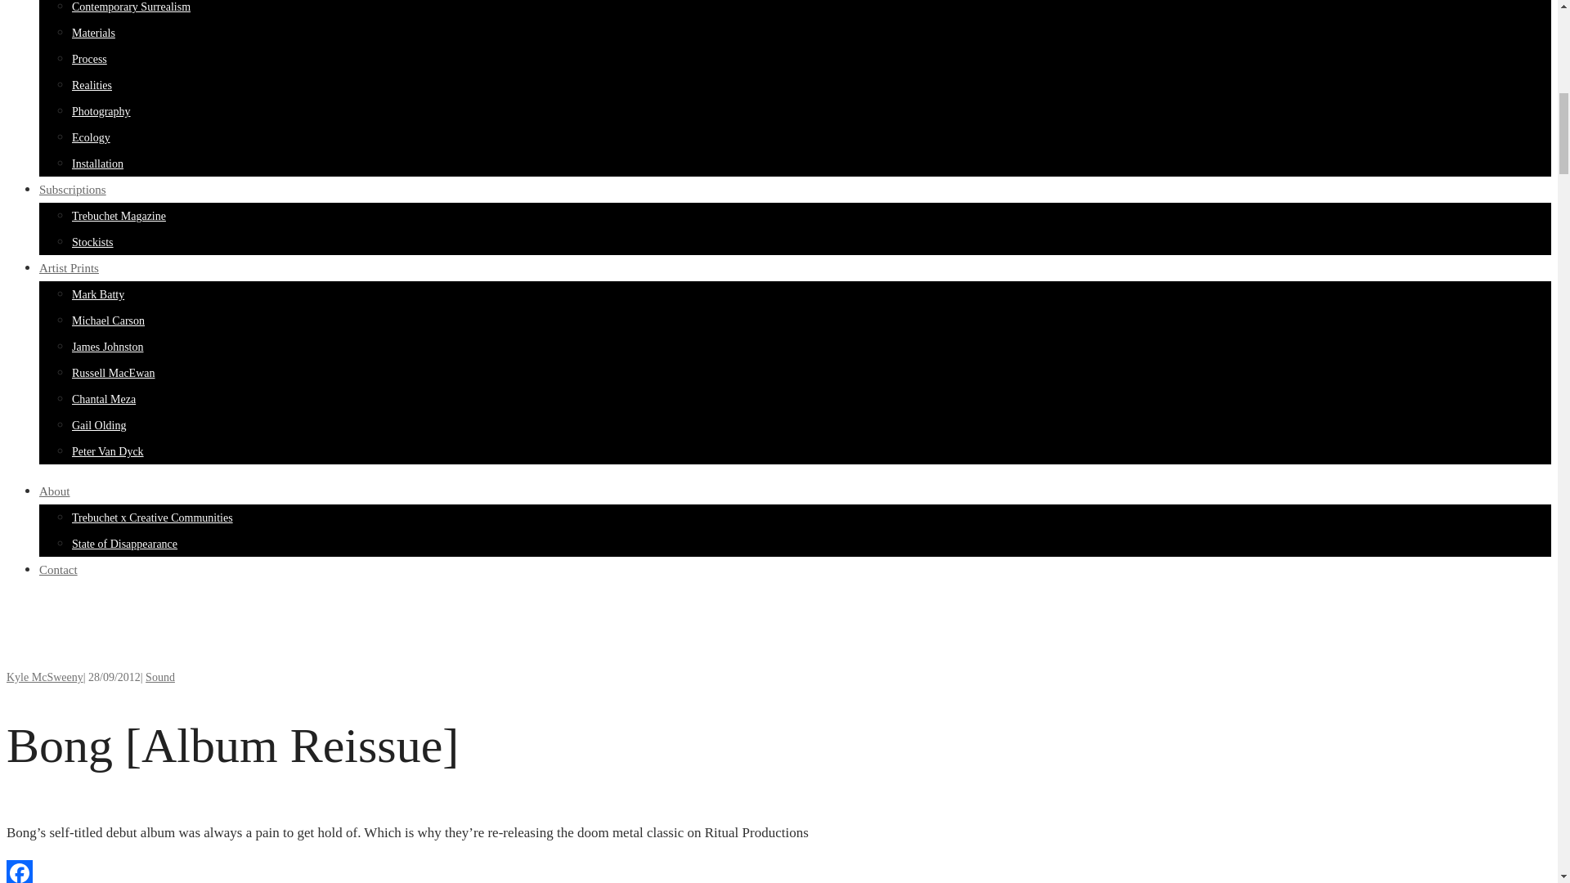 The image size is (1570, 883). Describe the element at coordinates (101, 111) in the screenshot. I see `Photography` at that location.